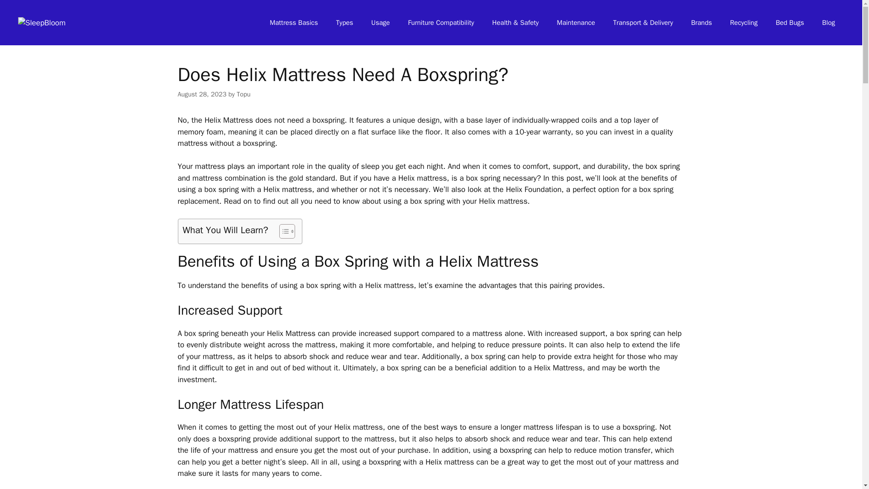 The width and height of the screenshot is (869, 489). I want to click on Usage, so click(380, 23).